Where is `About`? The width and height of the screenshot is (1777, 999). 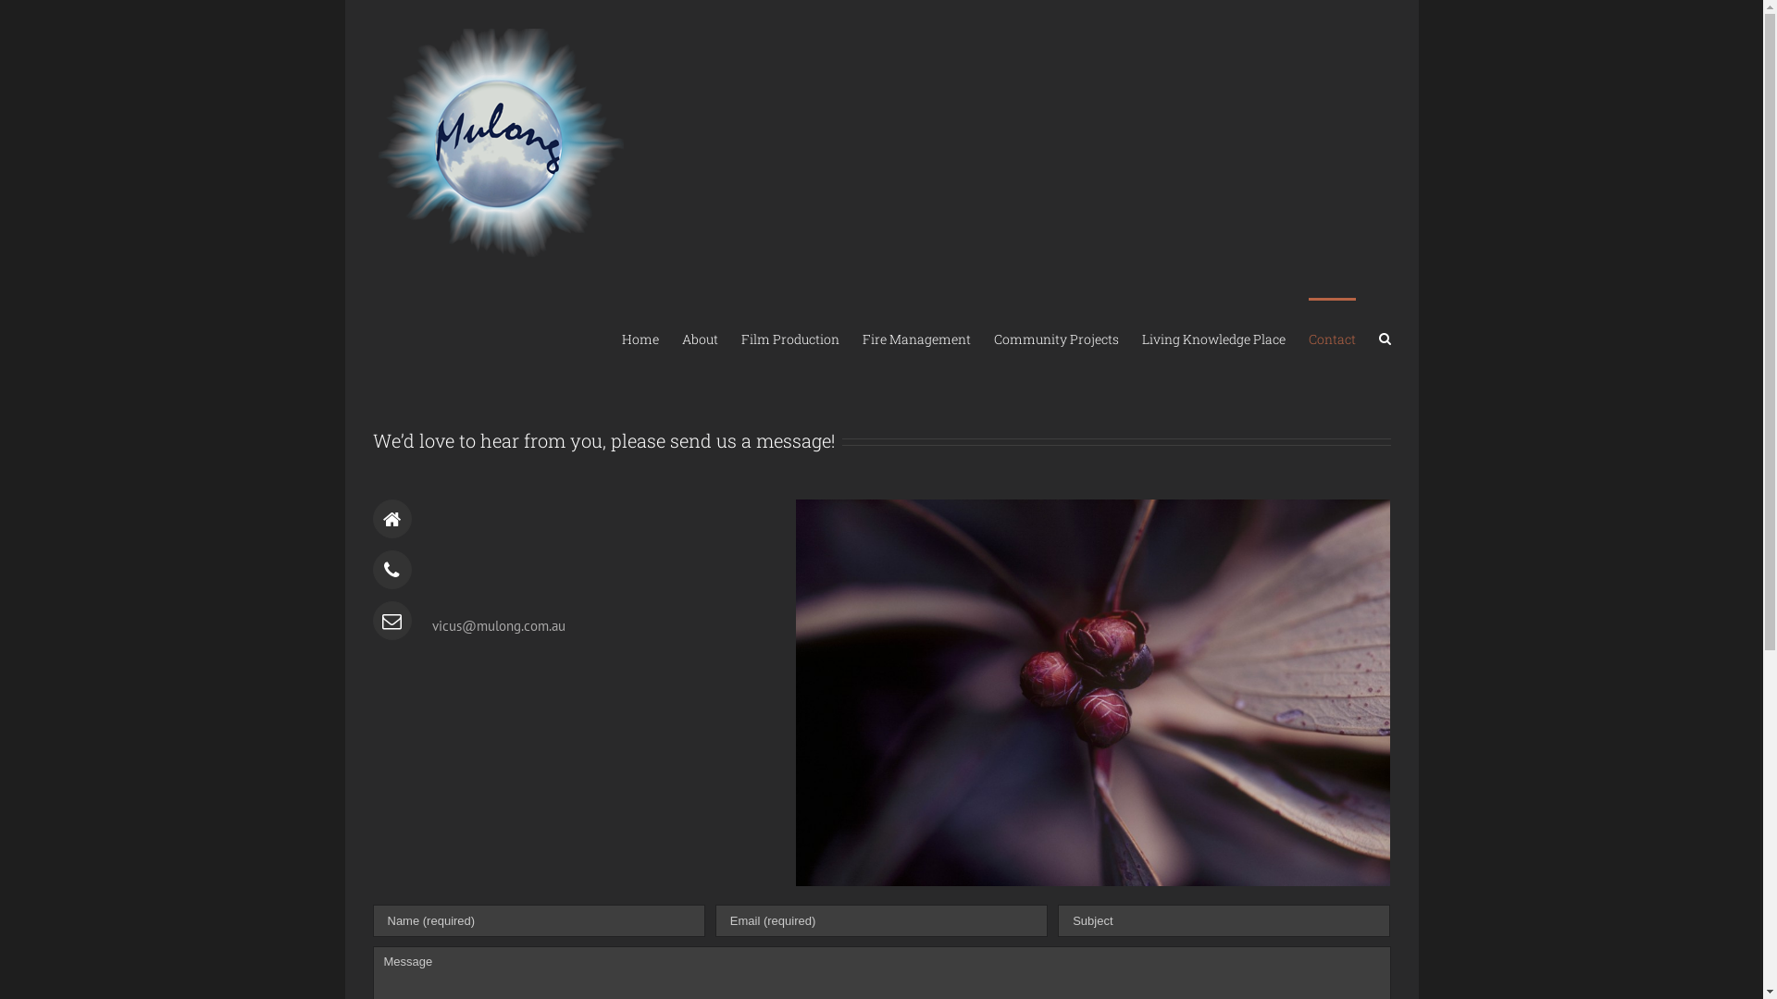 About is located at coordinates (700, 338).